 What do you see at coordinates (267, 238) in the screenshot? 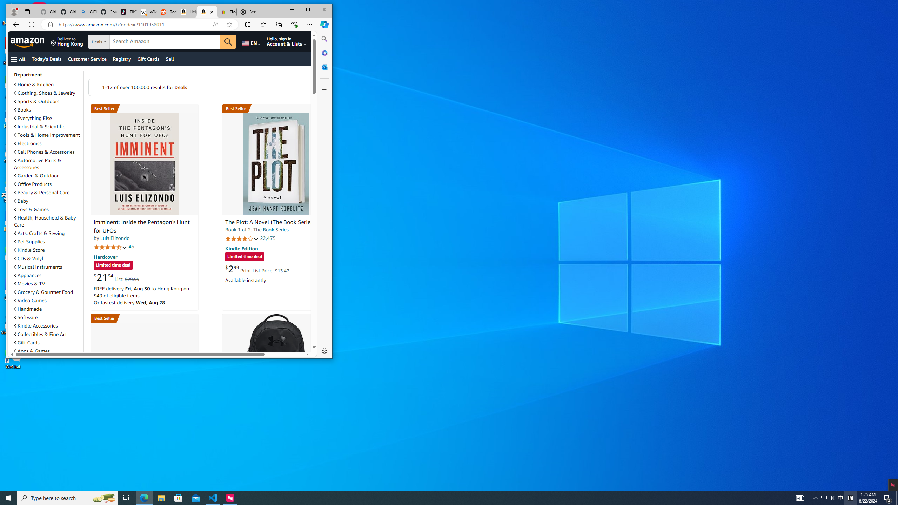
I see `22,475` at bounding box center [267, 238].